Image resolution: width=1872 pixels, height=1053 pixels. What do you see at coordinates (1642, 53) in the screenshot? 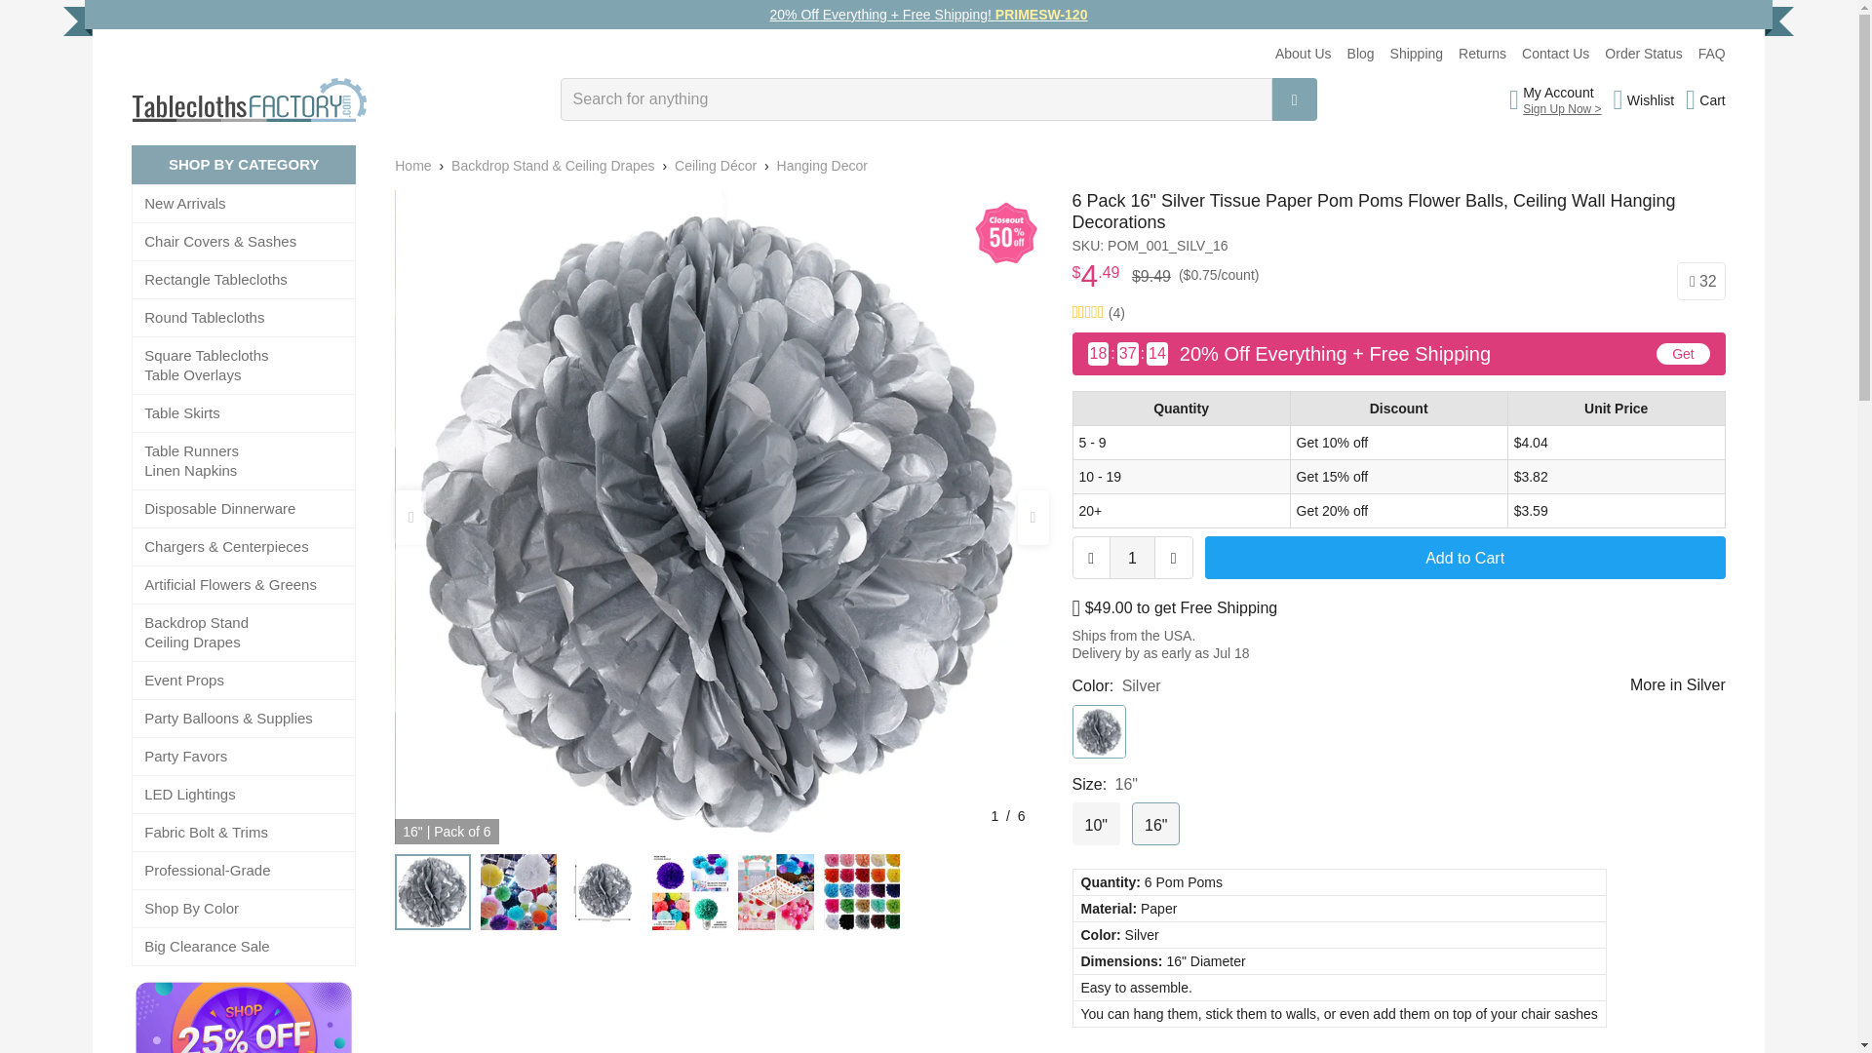
I see `Order Status` at bounding box center [1642, 53].